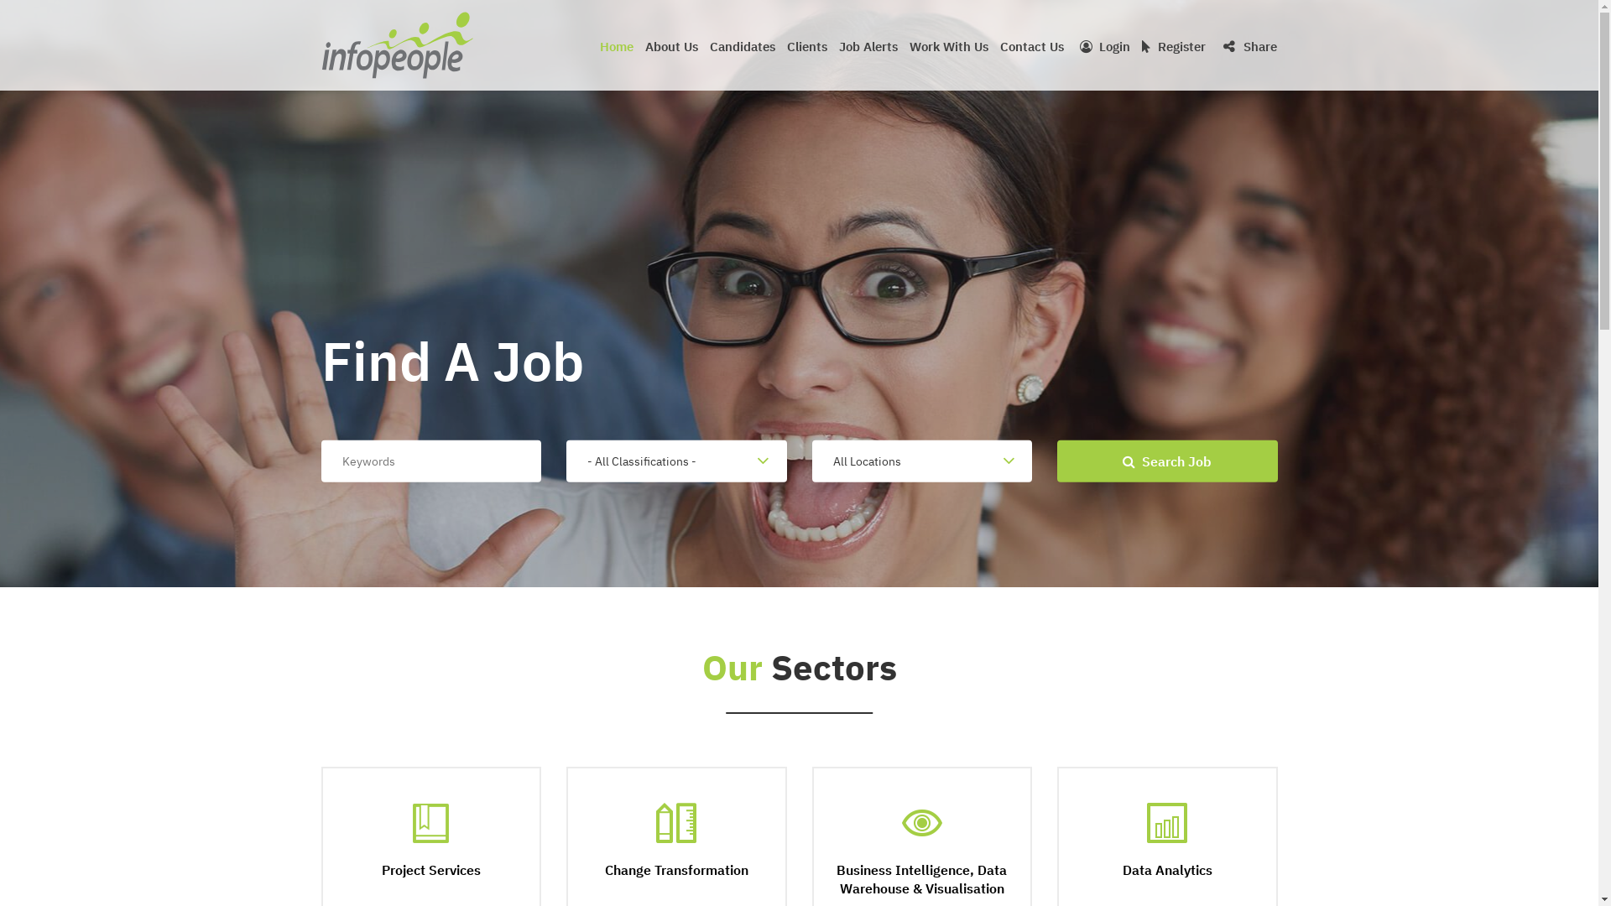  I want to click on Contact Us, so click(1032, 51).